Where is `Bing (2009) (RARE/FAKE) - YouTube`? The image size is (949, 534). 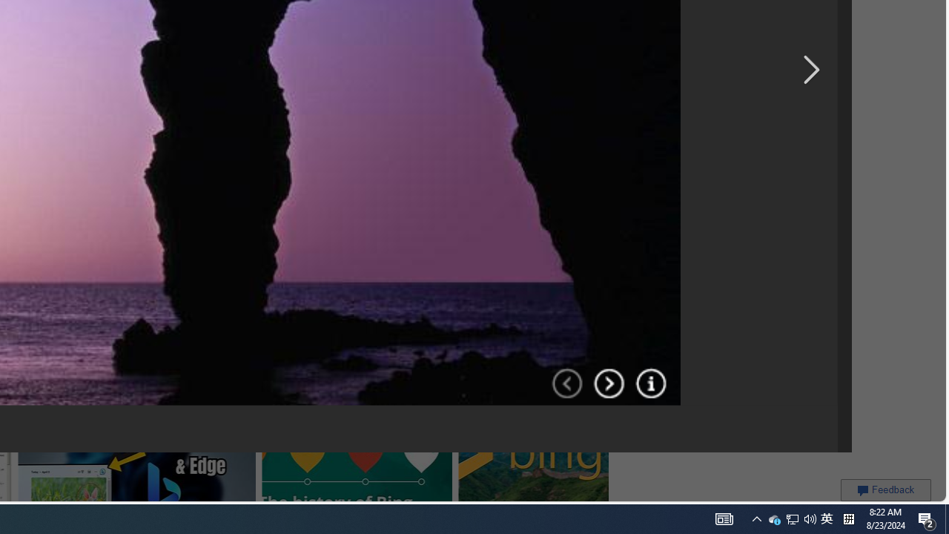 Bing (2009) (RARE/FAKE) - YouTube is located at coordinates (257, 188).